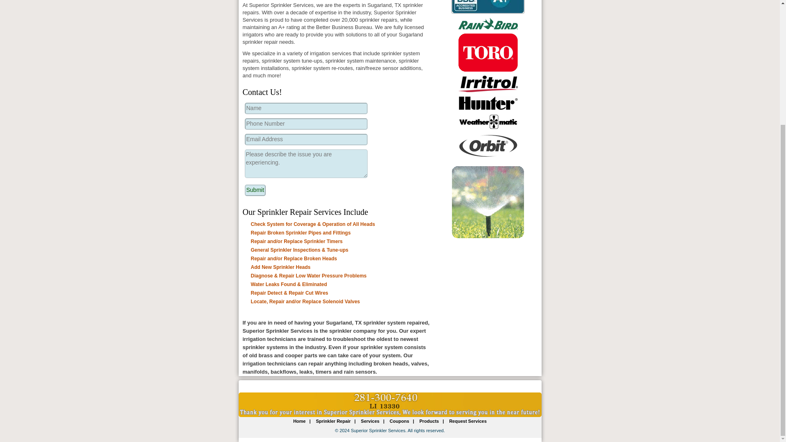  What do you see at coordinates (400, 421) in the screenshot?
I see `Coupons` at bounding box center [400, 421].